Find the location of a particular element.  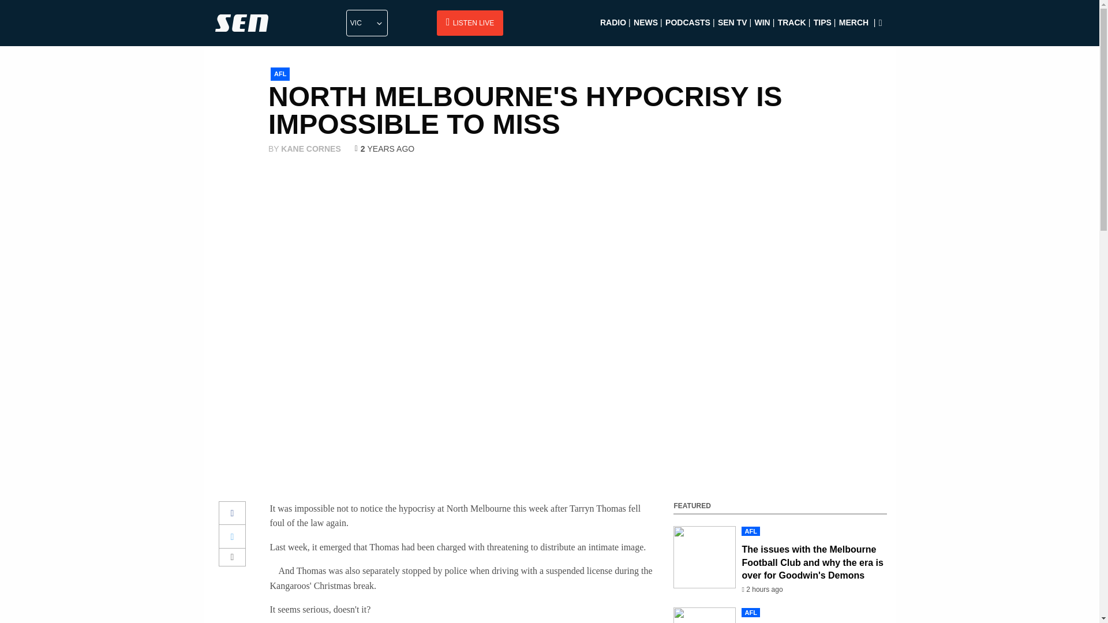

LISTEN LIVE is located at coordinates (470, 23).